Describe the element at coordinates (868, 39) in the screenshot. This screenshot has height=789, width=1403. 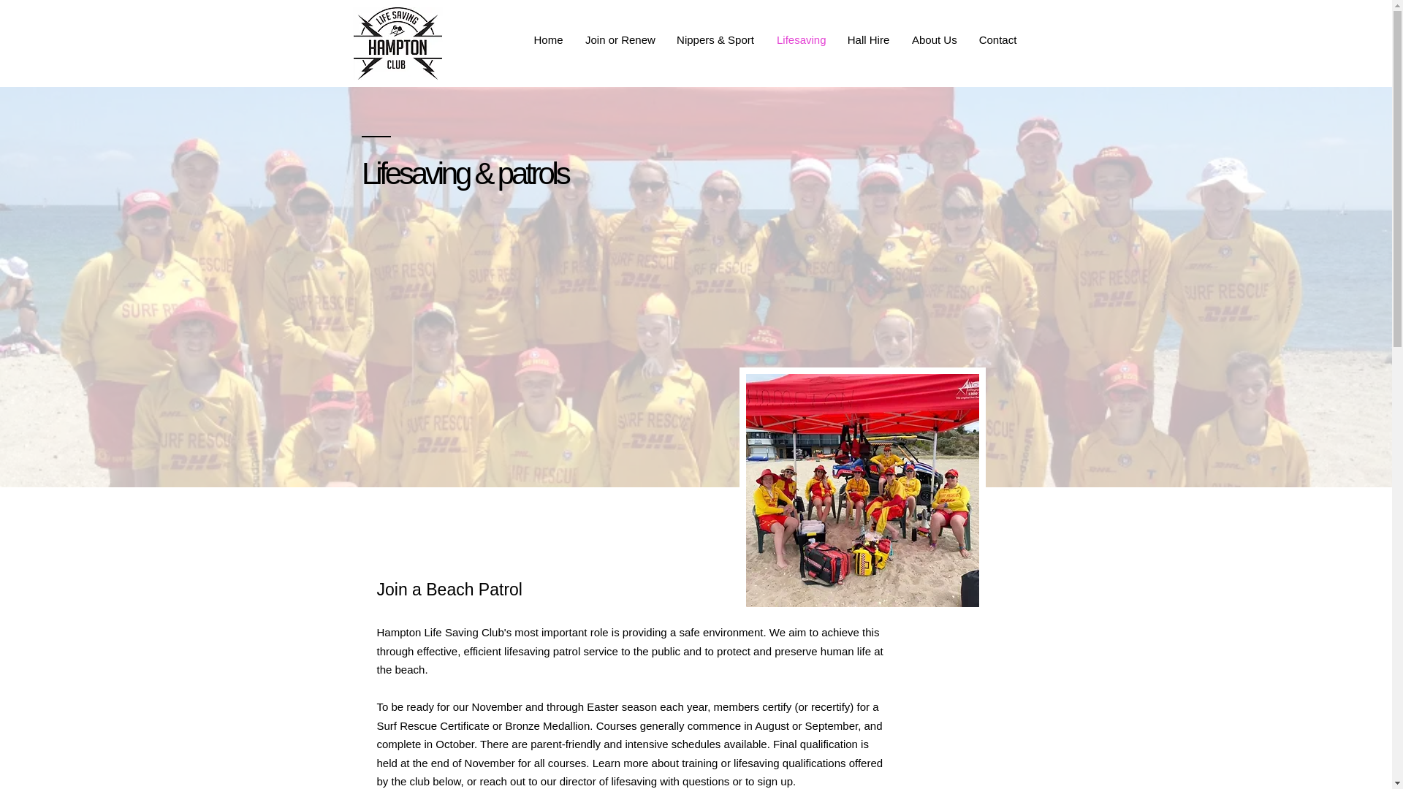
I see `Hall Hire` at that location.